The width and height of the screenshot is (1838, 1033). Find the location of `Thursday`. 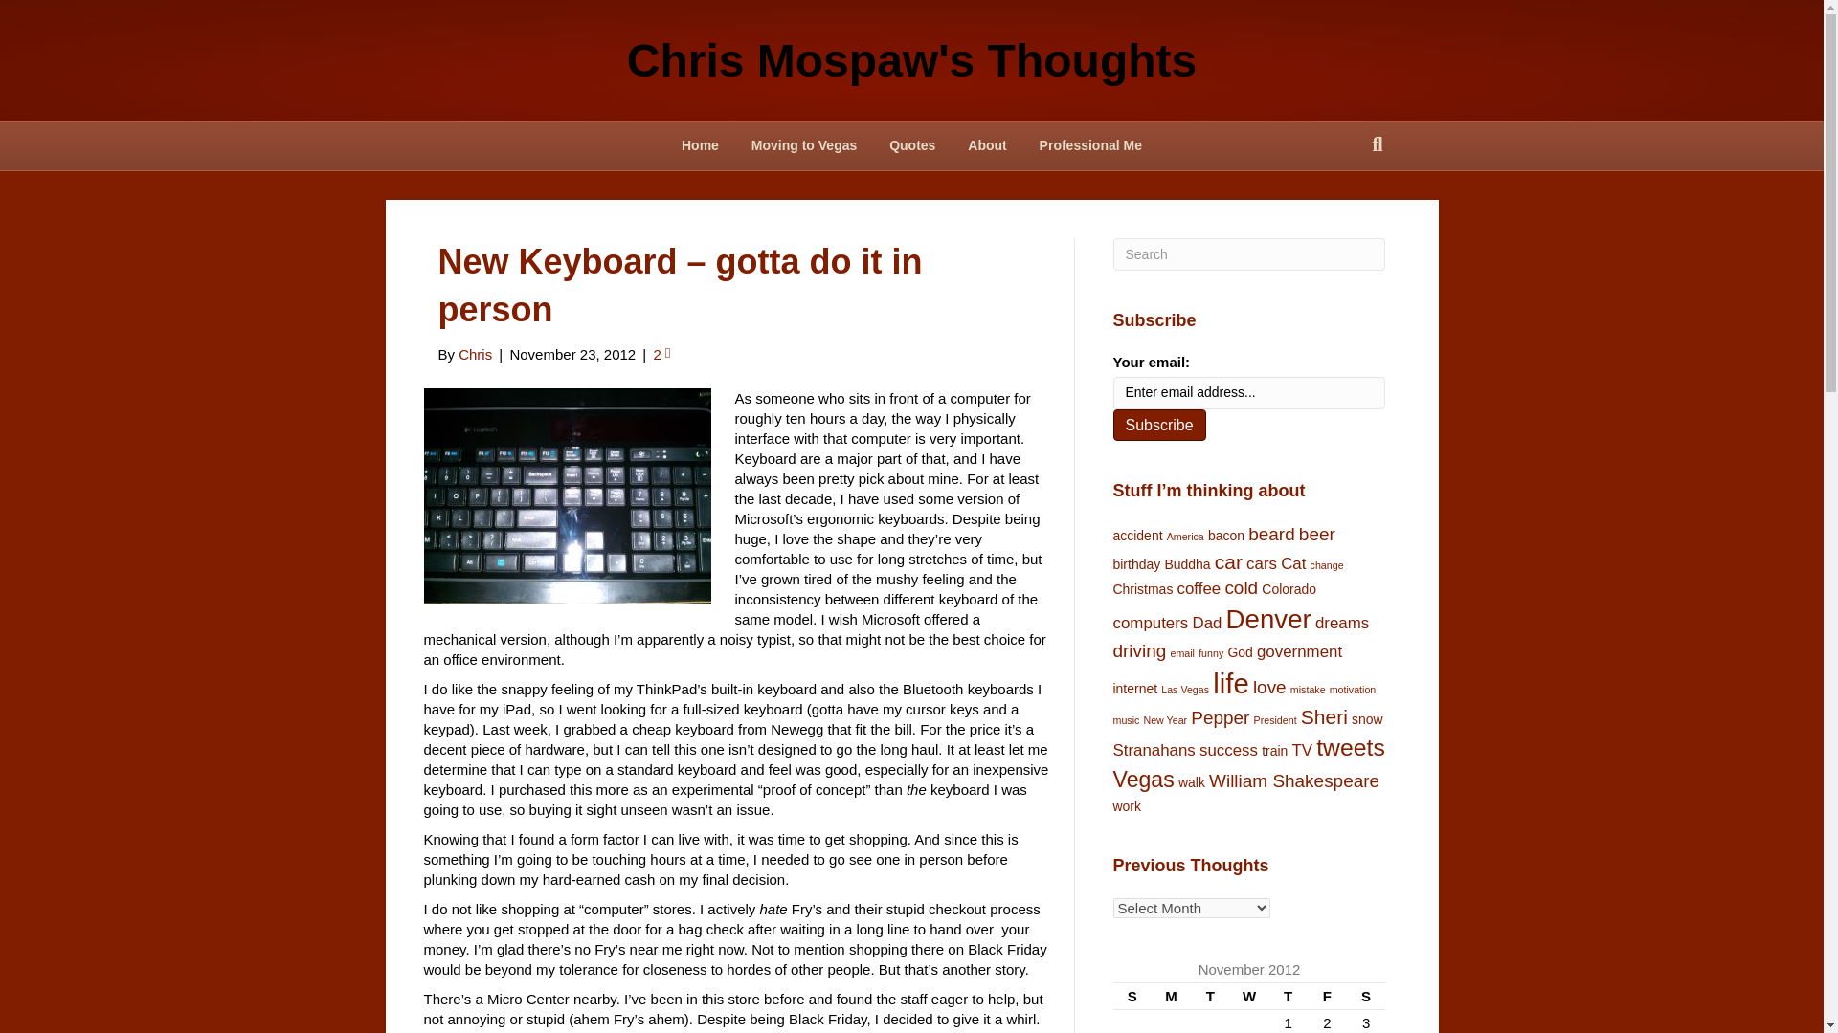

Thursday is located at coordinates (1287, 997).